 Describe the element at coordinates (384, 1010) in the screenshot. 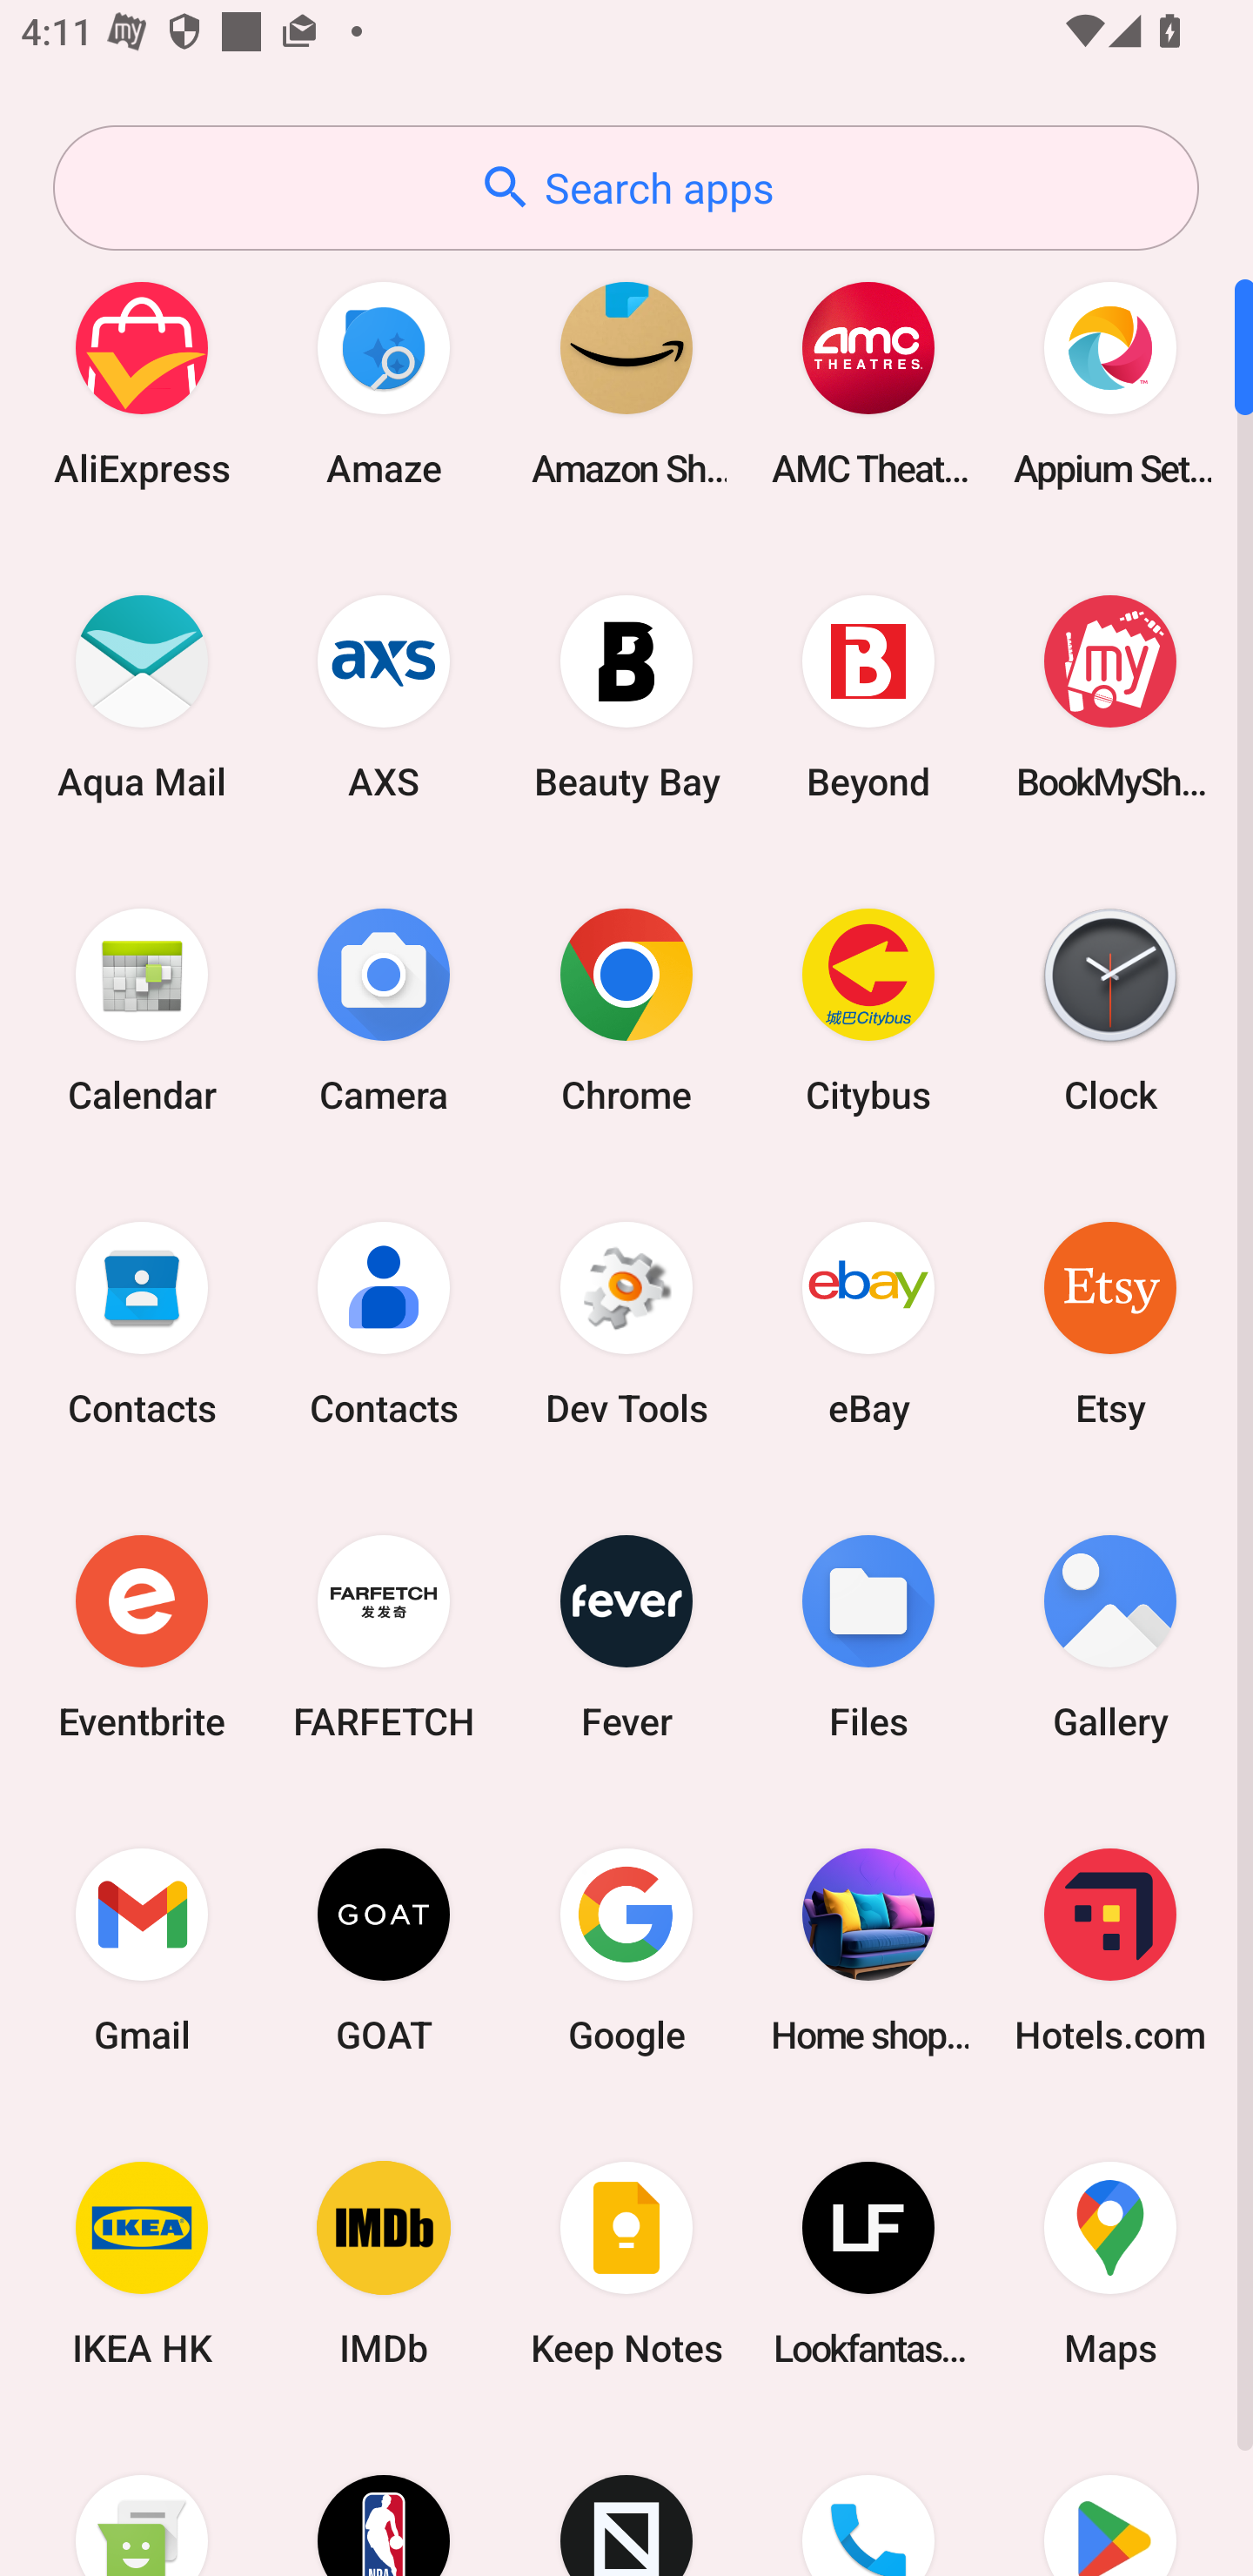

I see `Camera` at that location.